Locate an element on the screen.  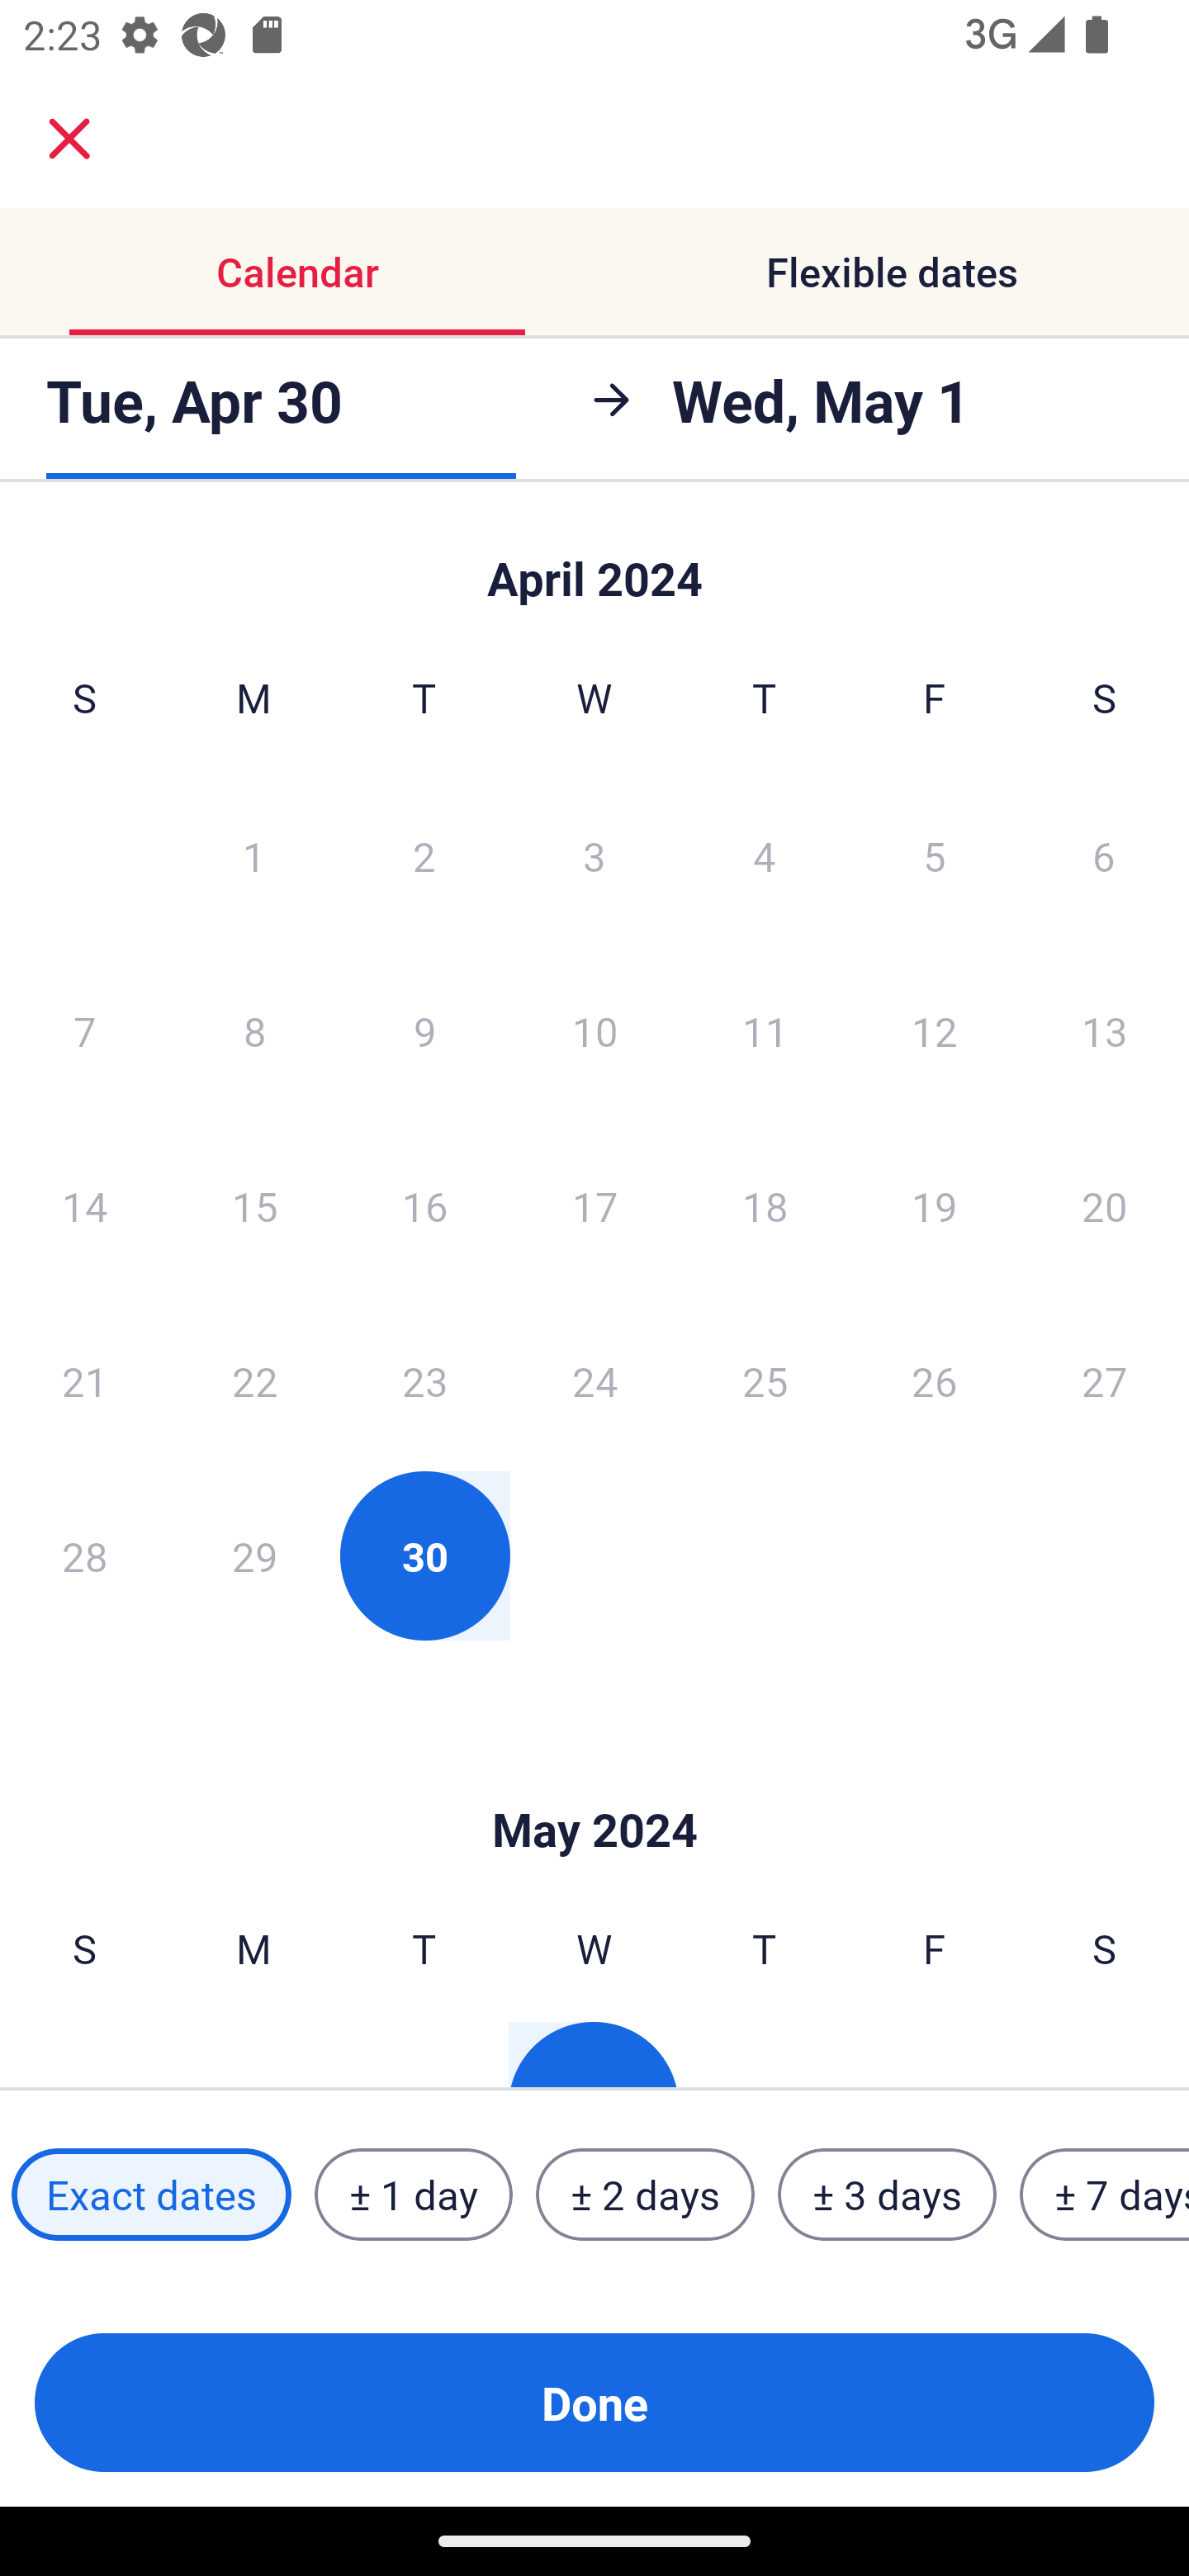
23 Tuesday, April 23, 2024 is located at coordinates (424, 1380).